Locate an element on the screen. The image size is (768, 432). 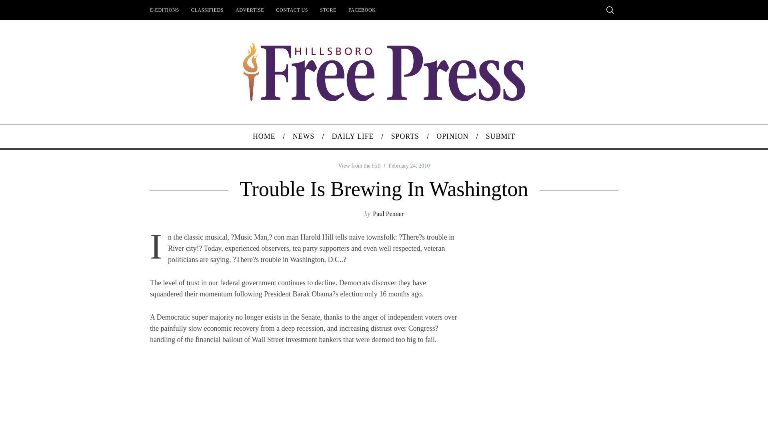
OPINION is located at coordinates (452, 136).